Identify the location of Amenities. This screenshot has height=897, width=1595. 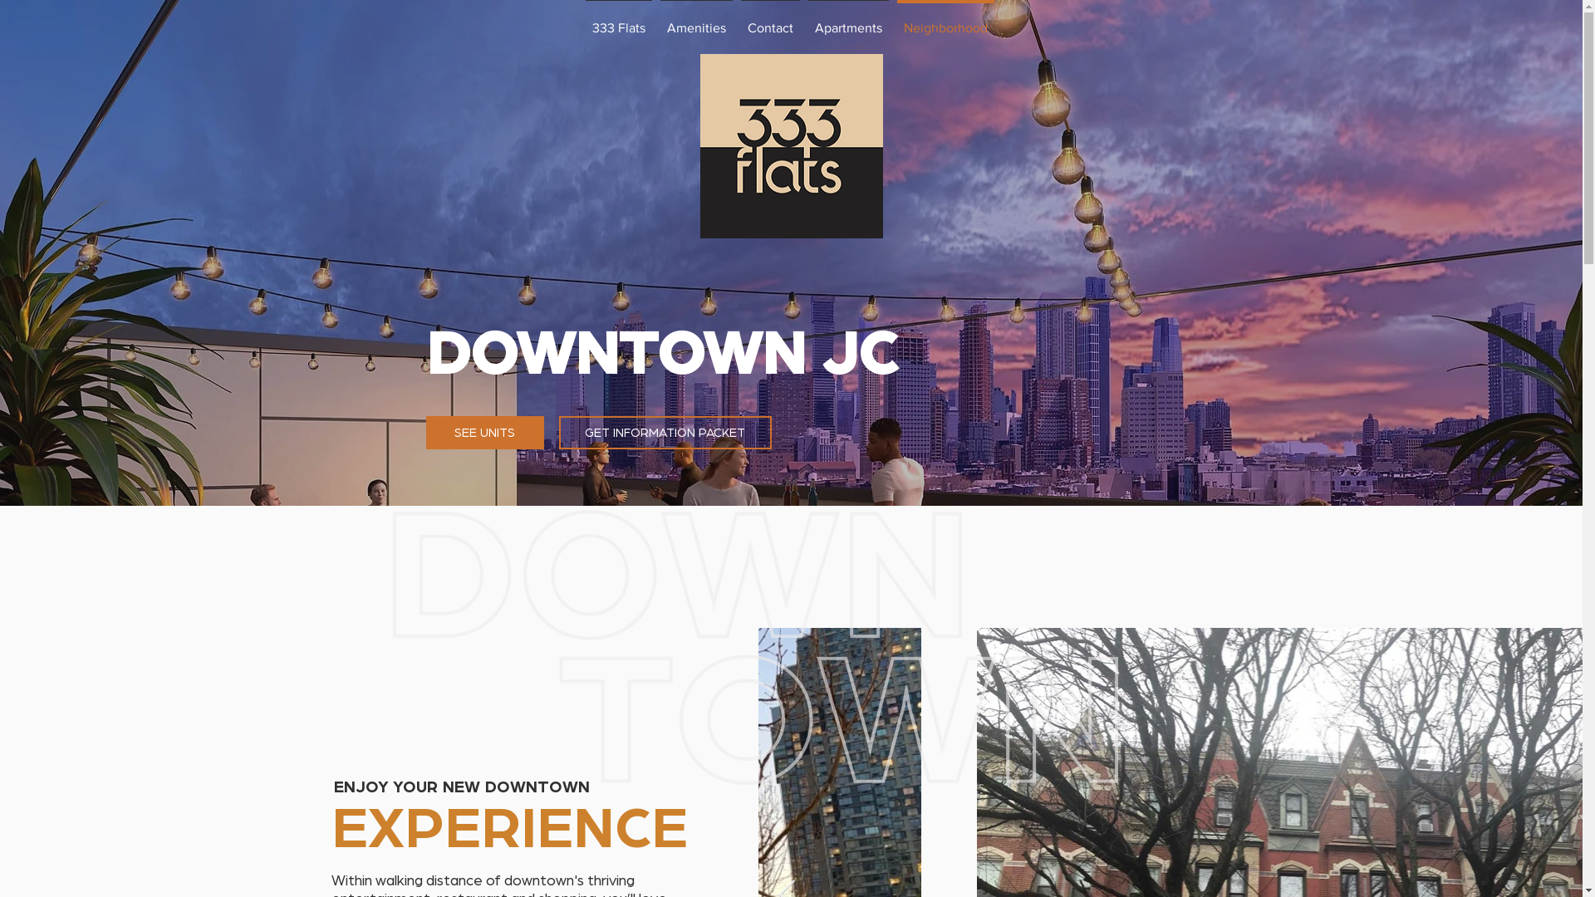
(696, 21).